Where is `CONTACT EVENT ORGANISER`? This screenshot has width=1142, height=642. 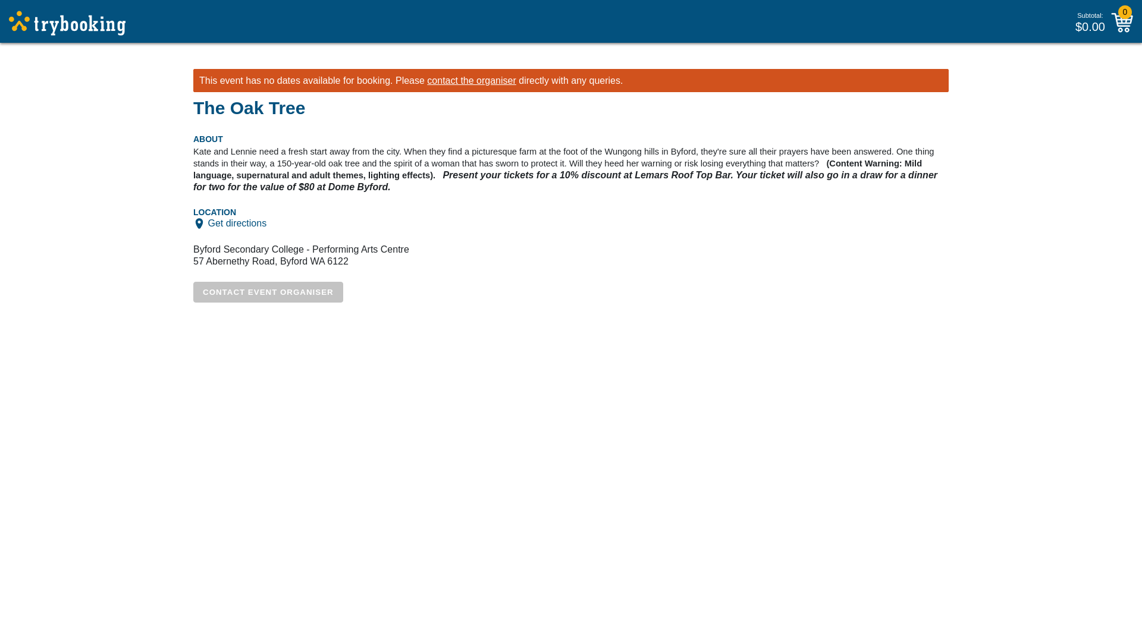
CONTACT EVENT ORGANISER is located at coordinates (268, 292).